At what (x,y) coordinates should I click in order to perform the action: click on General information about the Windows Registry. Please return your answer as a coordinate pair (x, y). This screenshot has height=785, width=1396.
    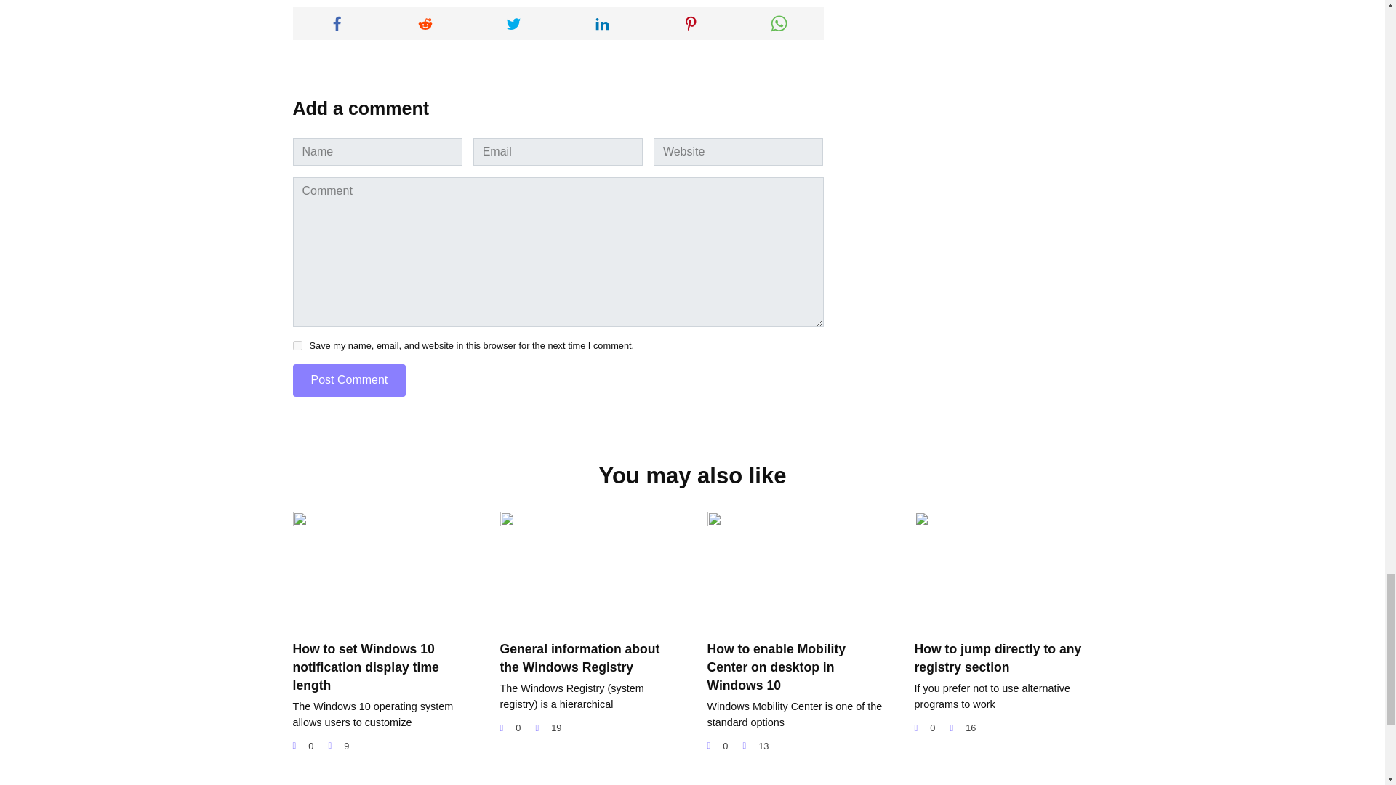
    Looking at the image, I should click on (580, 657).